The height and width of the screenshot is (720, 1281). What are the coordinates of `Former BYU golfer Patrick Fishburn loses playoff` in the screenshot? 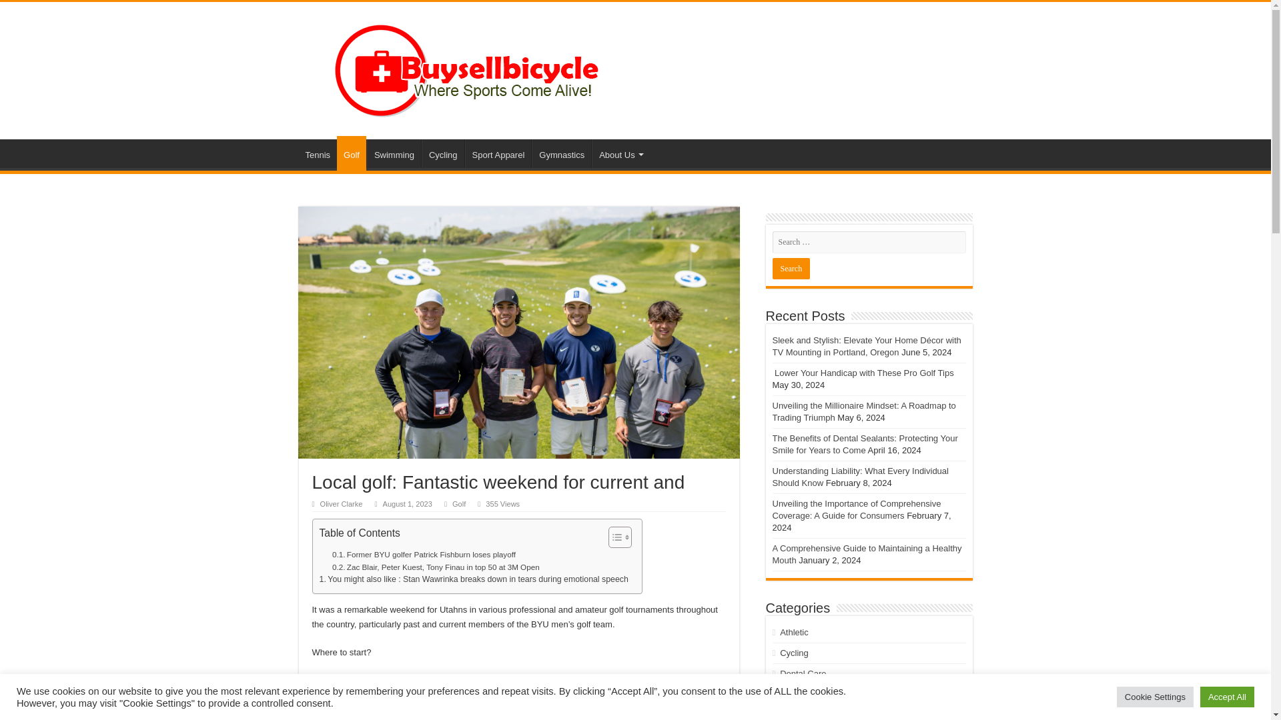 It's located at (424, 555).